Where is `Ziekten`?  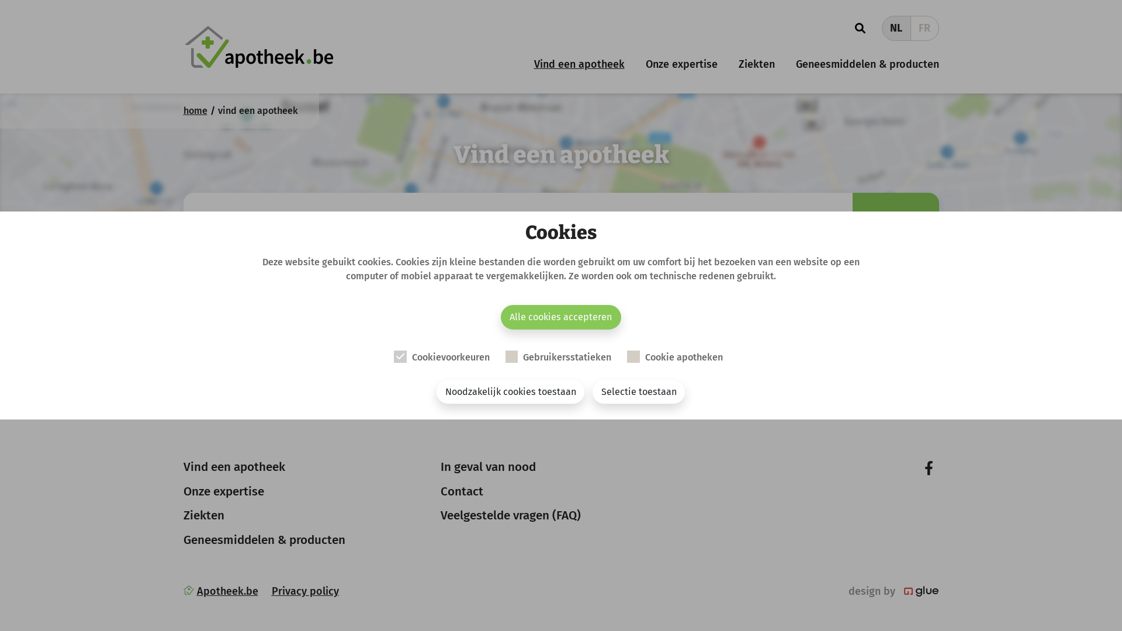 Ziekten is located at coordinates (204, 515).